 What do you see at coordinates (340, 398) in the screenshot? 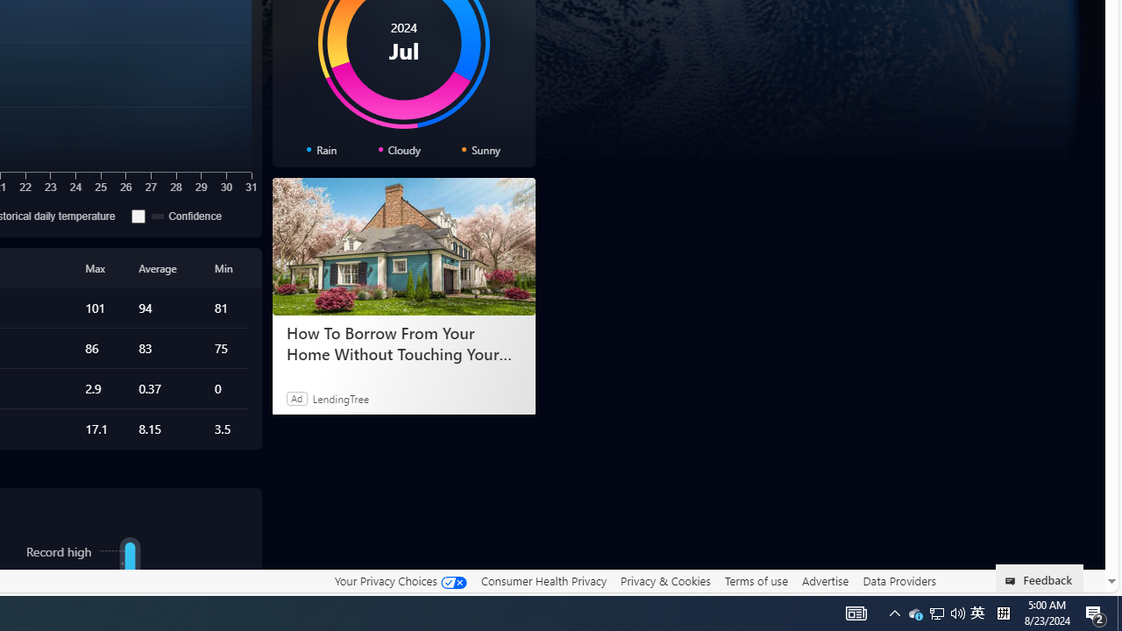
I see `LendingTree` at bounding box center [340, 398].